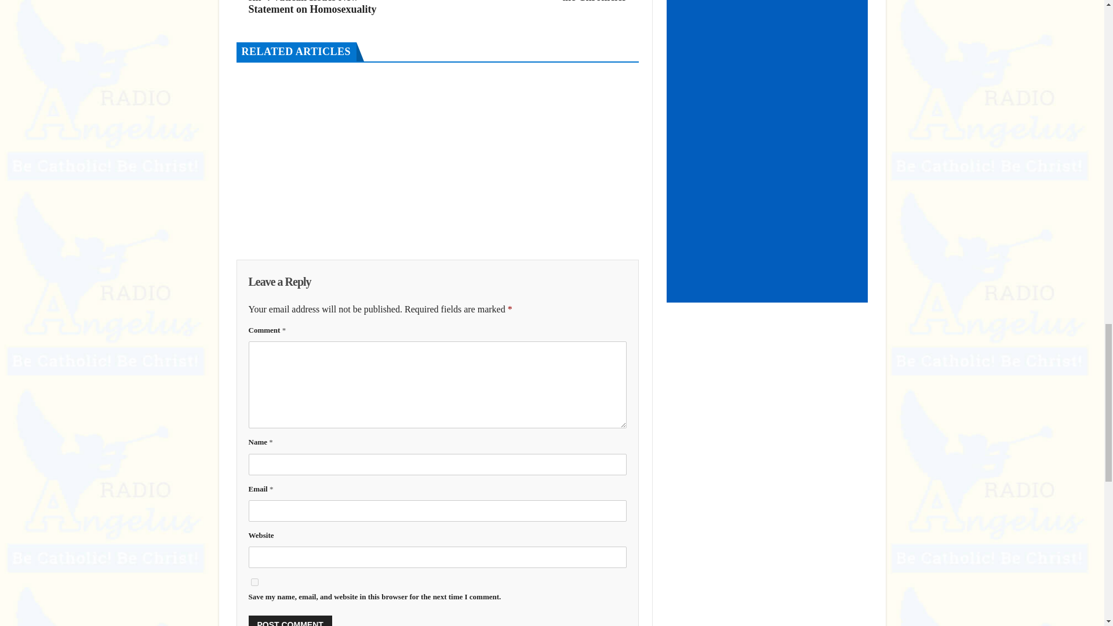 This screenshot has width=1113, height=626. What do you see at coordinates (290, 620) in the screenshot?
I see `Post Comment` at bounding box center [290, 620].